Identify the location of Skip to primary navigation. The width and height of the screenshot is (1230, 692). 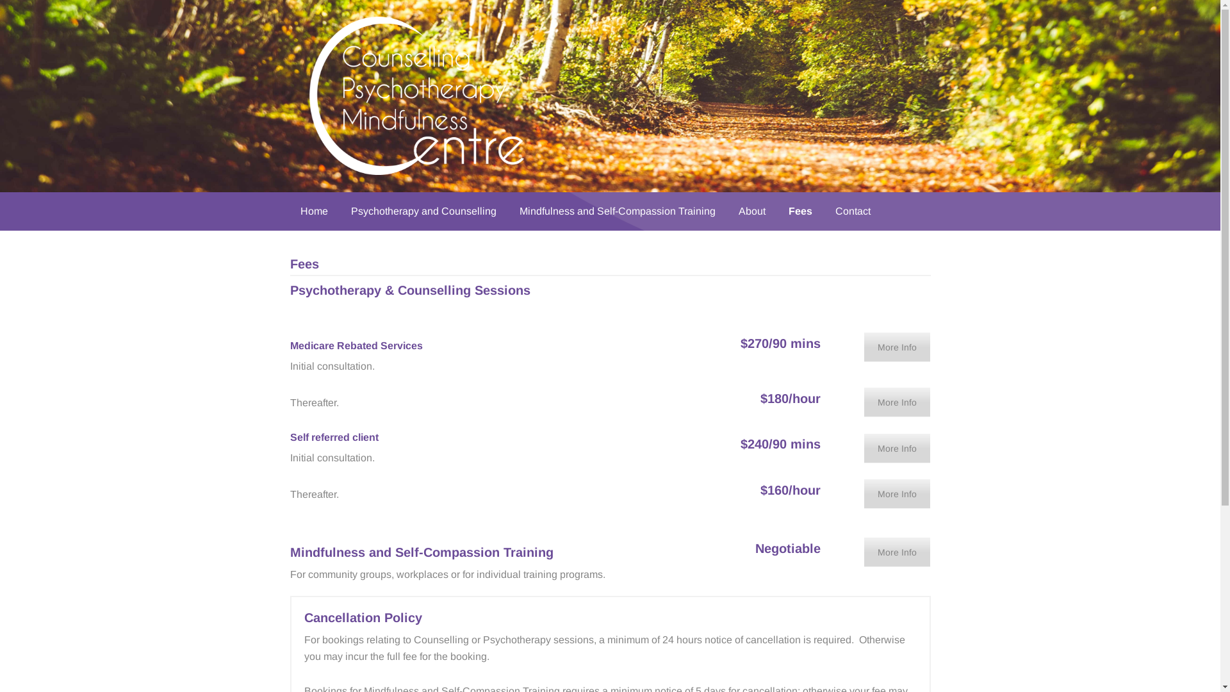
(0, 0).